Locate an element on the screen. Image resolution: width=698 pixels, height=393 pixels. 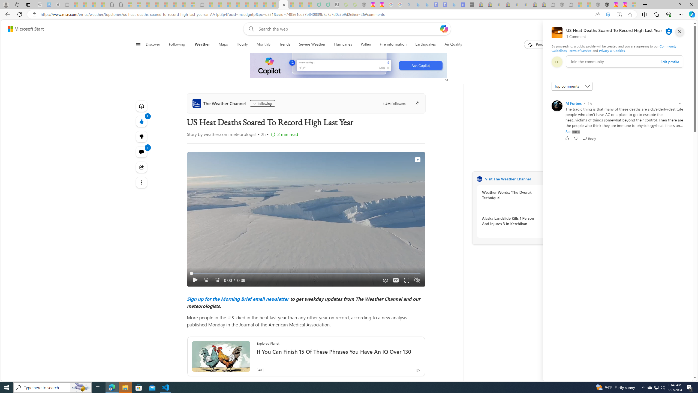
Microsoft Bing Travel - Shangri-La Hotel Bangkok - Sleeping is located at coordinates (454, 5).